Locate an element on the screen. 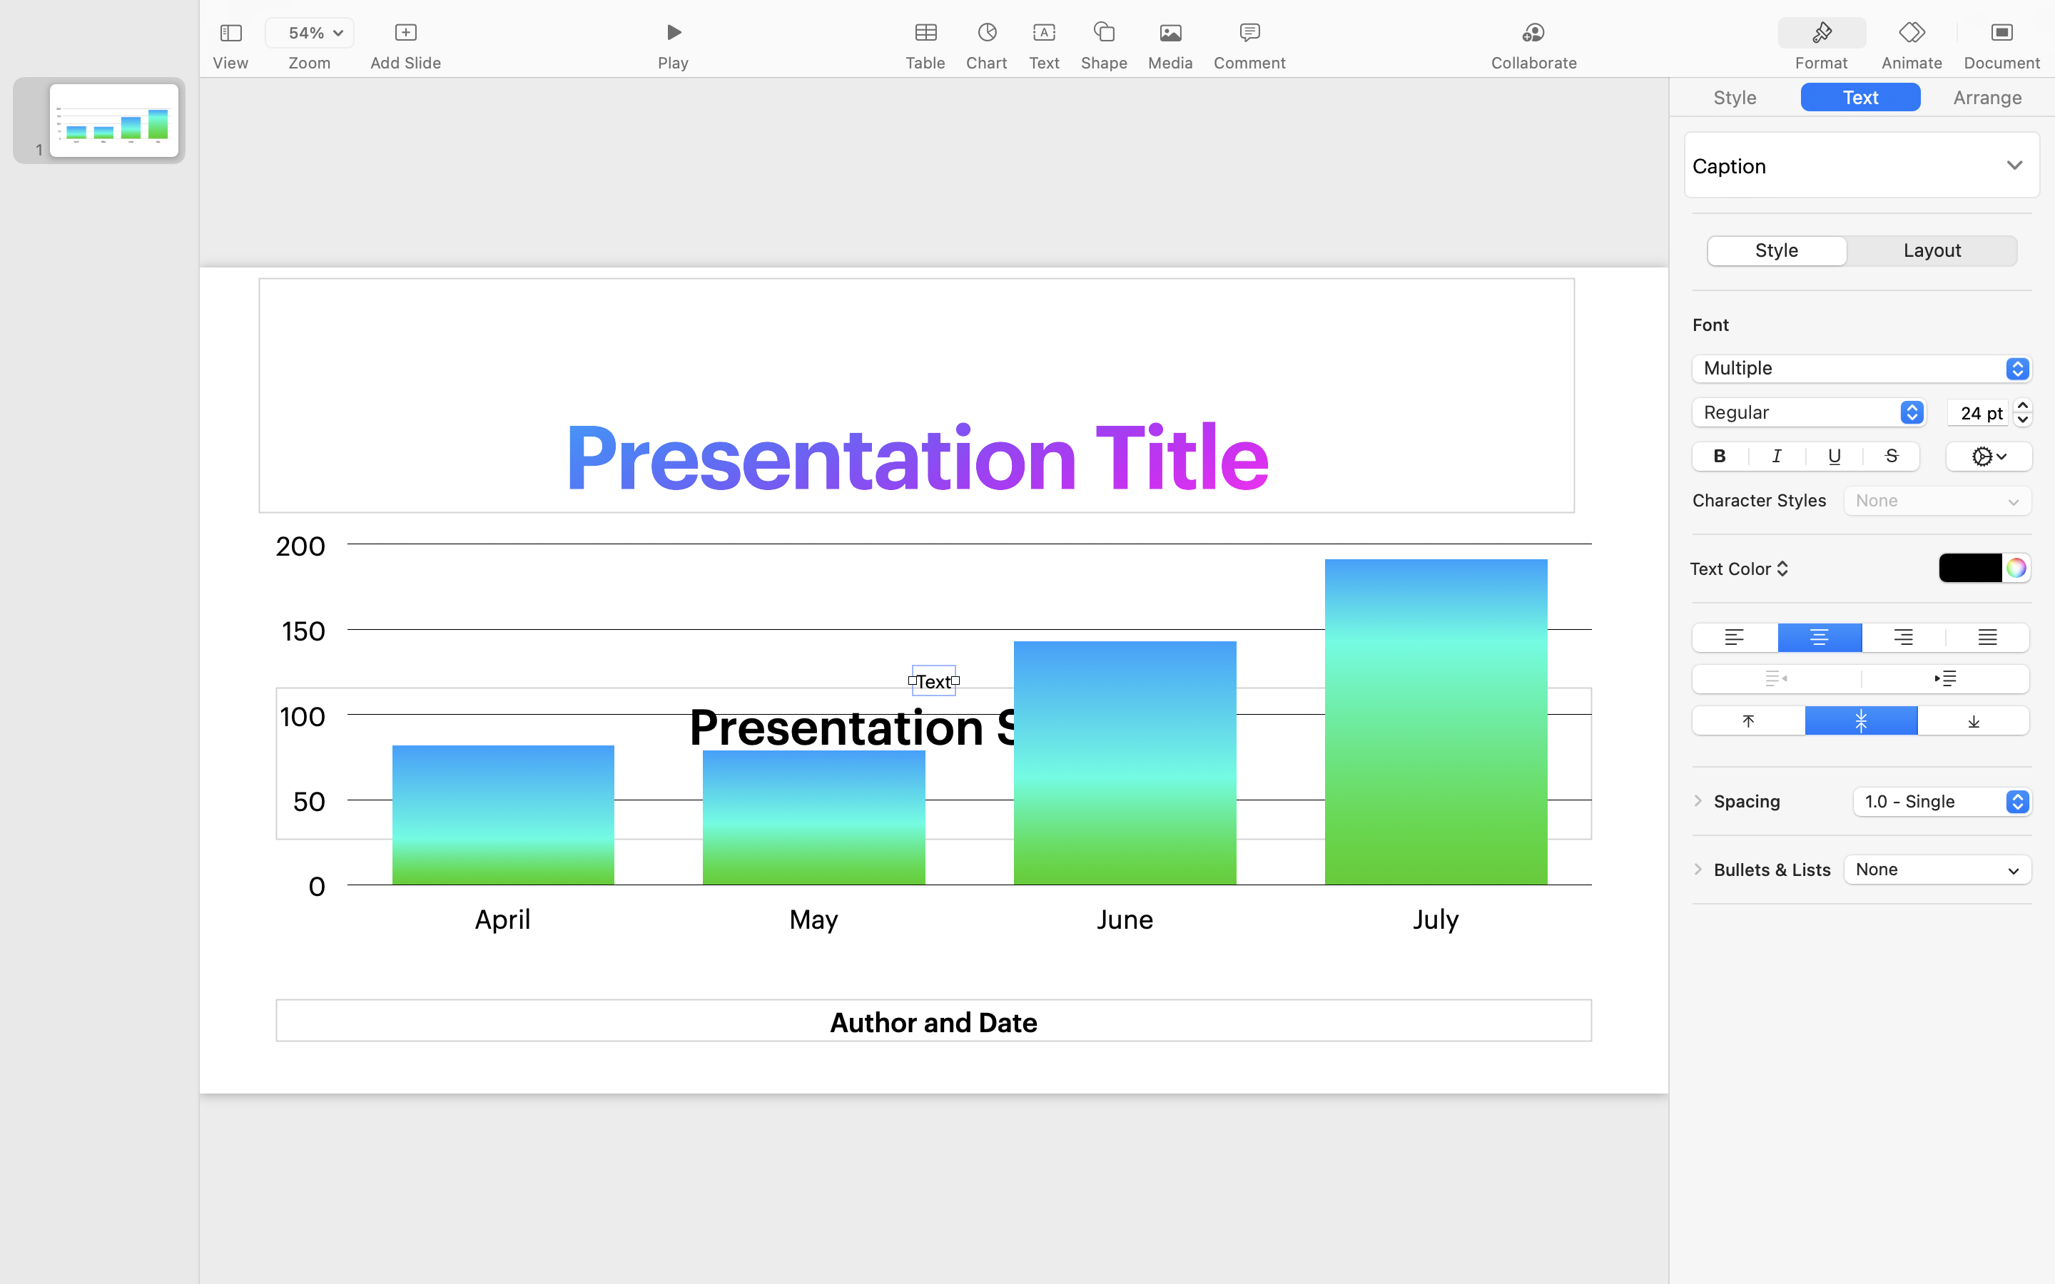 The height and width of the screenshot is (1284, 2055). Animate is located at coordinates (1912, 63).